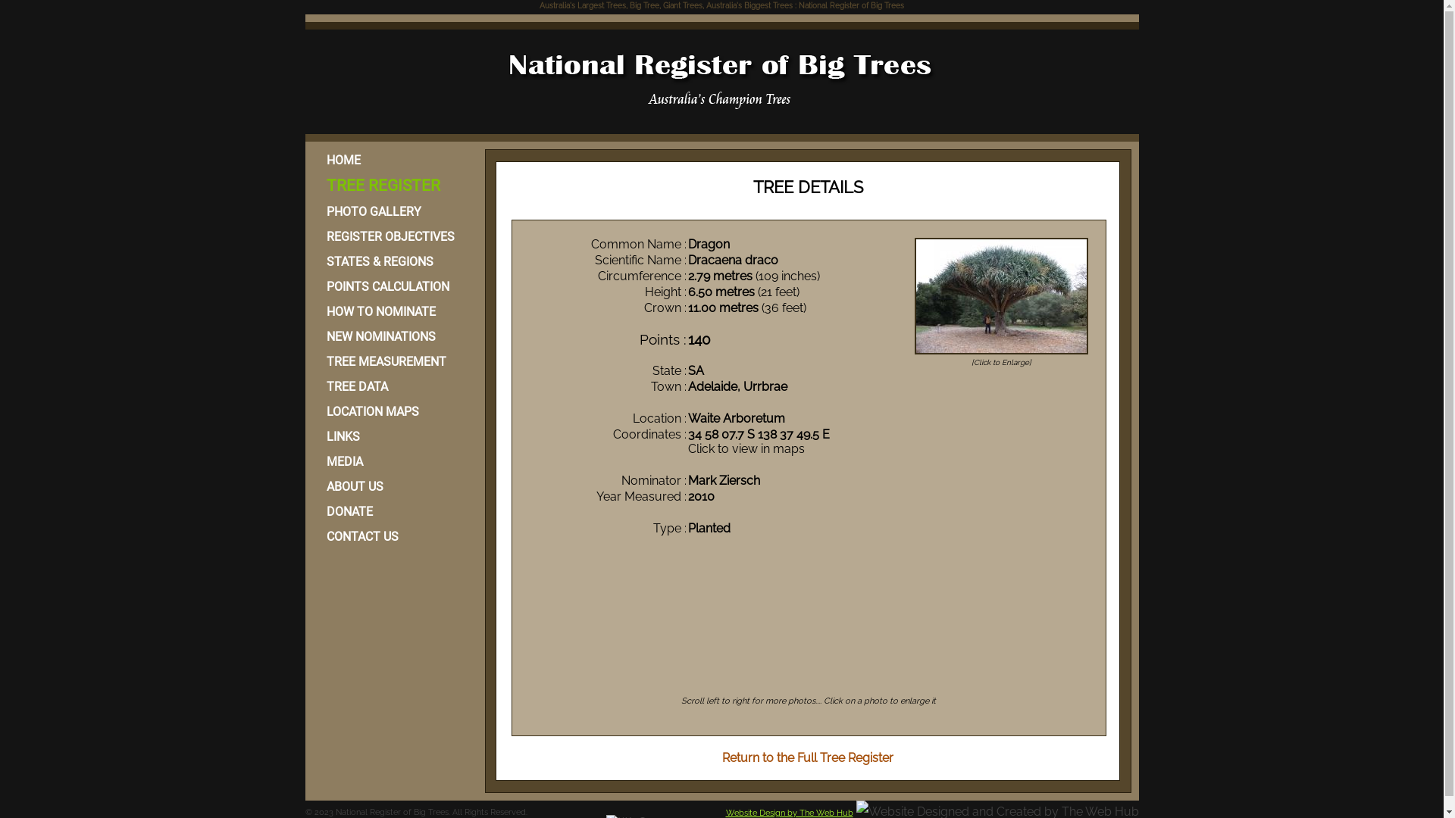 The width and height of the screenshot is (1455, 818). What do you see at coordinates (808, 757) in the screenshot?
I see `Return to the Full Tree Register` at bounding box center [808, 757].